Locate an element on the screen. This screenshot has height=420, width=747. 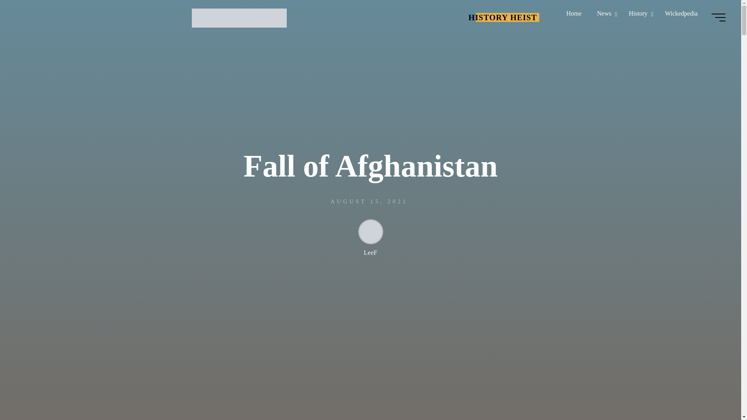
Read more is located at coordinates (370, 371).